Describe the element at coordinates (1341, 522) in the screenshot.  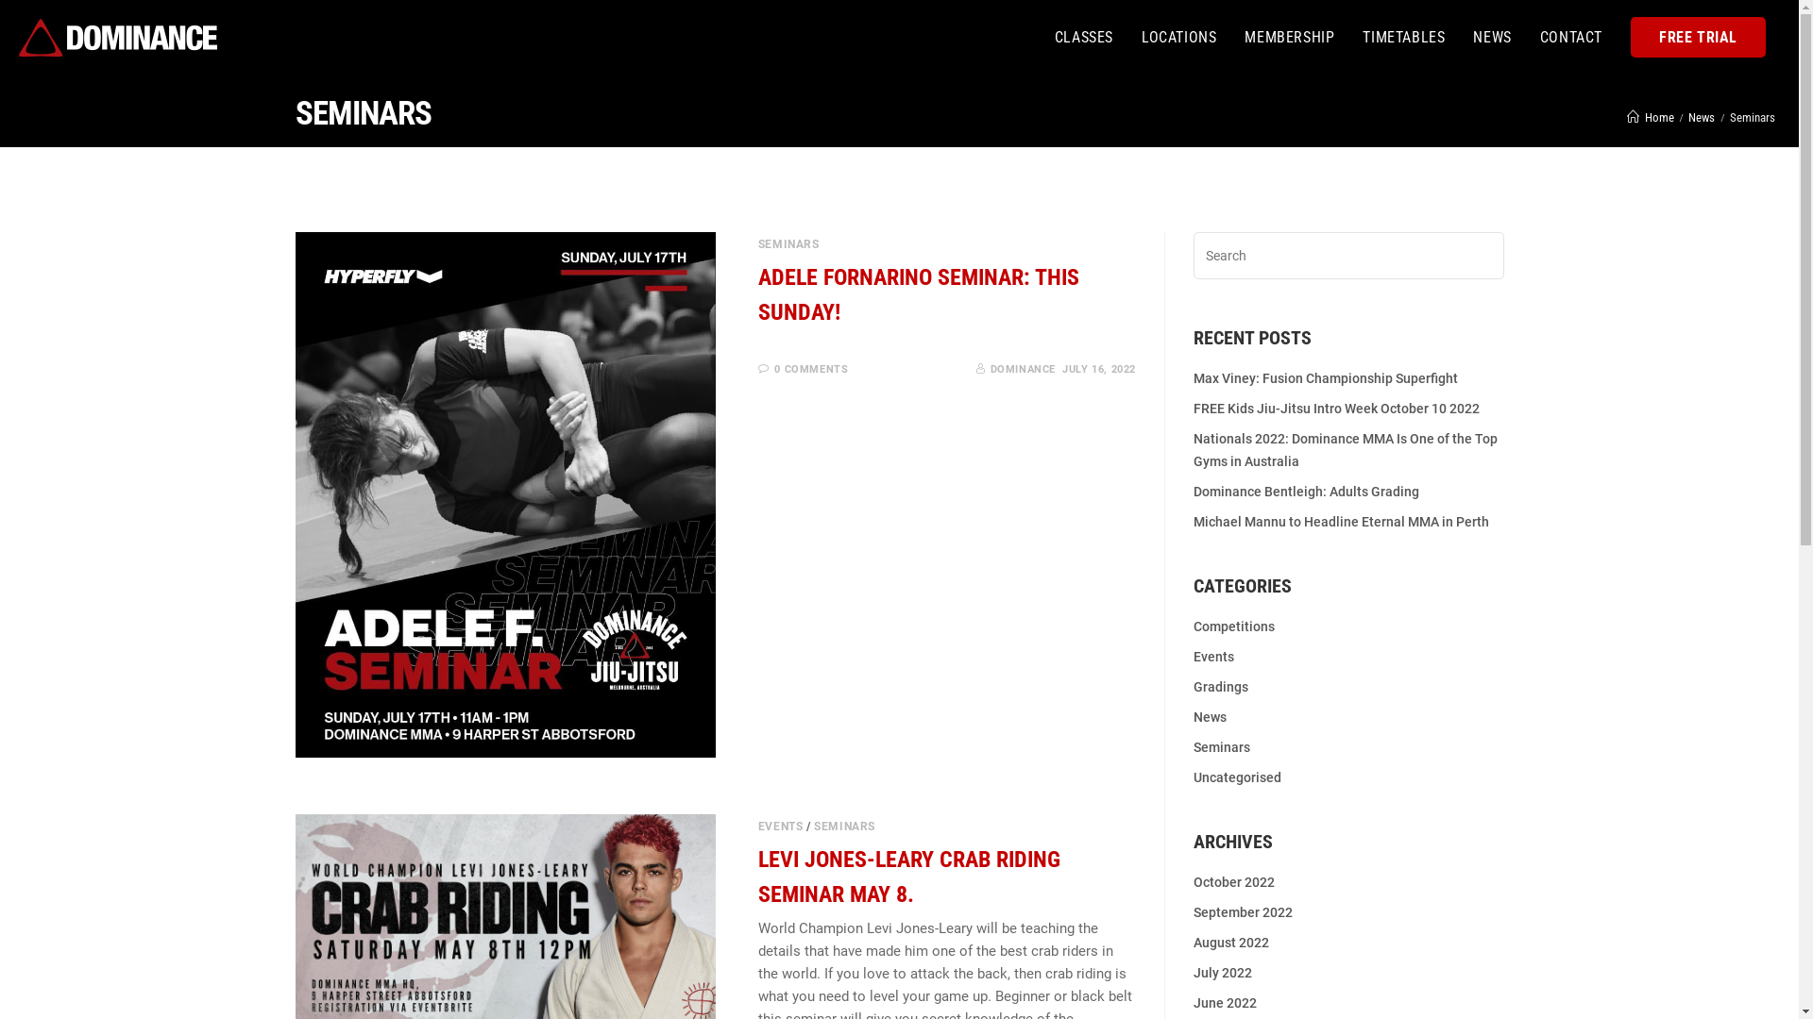
I see `Michael Mannu to Headline Eternal MMA in Perth` at that location.